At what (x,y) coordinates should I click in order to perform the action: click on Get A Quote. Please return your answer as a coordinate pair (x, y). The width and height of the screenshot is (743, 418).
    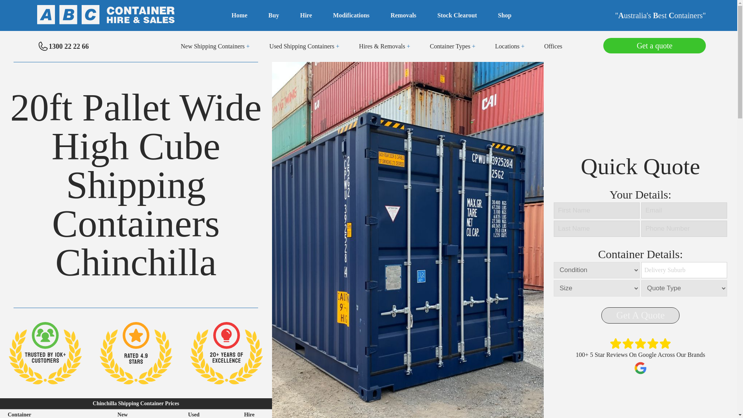
    Looking at the image, I should click on (640, 315).